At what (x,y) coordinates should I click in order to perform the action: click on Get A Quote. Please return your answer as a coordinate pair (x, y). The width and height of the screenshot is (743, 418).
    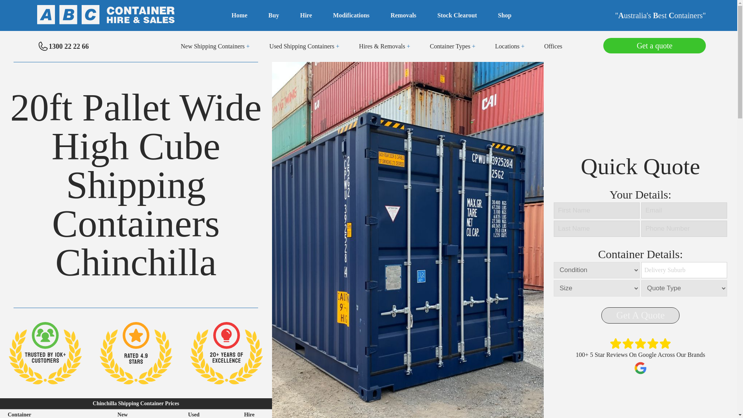
    Looking at the image, I should click on (640, 315).